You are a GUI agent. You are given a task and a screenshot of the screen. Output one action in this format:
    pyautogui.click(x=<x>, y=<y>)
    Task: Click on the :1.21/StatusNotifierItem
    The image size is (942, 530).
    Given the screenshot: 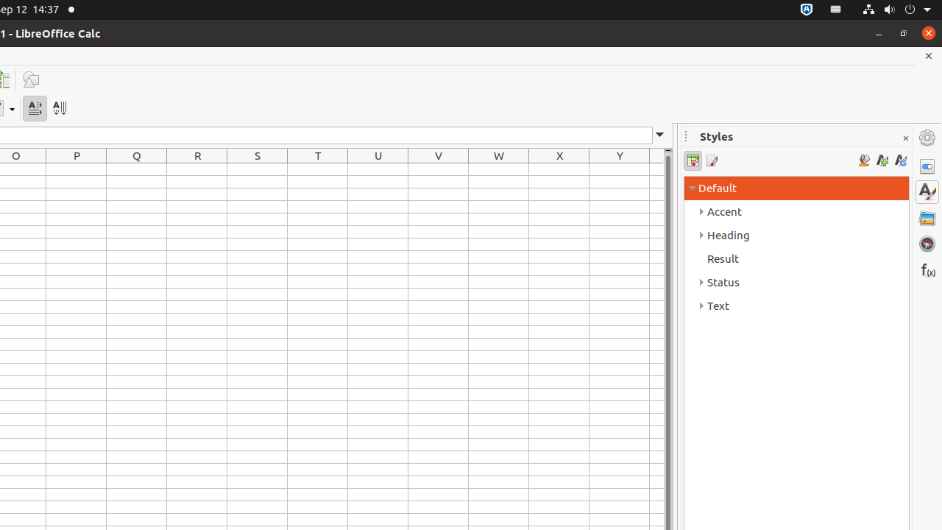 What is the action you would take?
    pyautogui.click(x=836, y=10)
    